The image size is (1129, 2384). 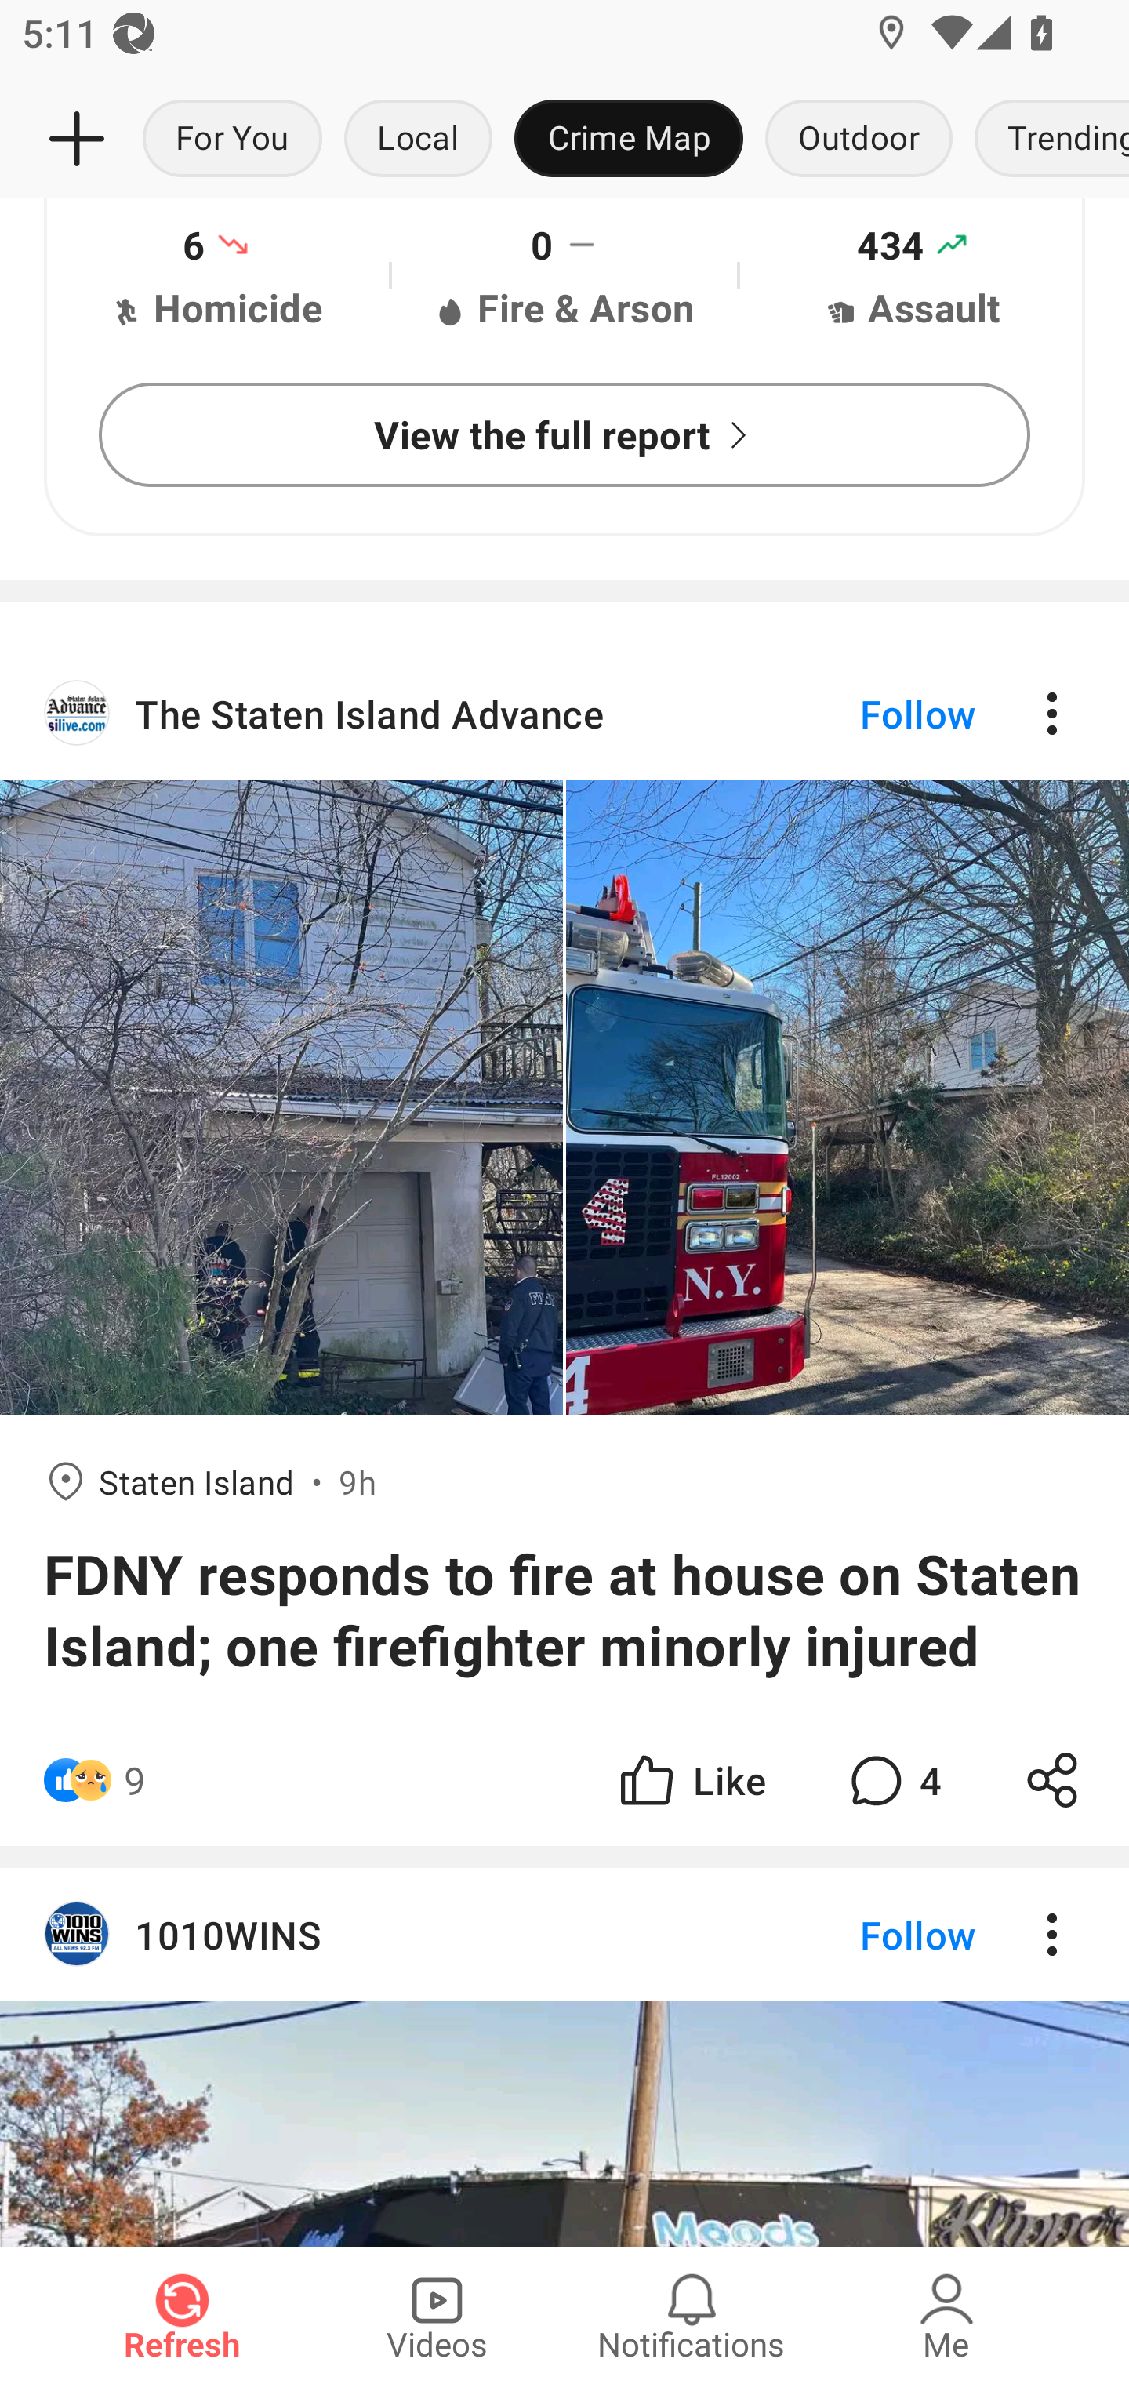 What do you see at coordinates (892, 1779) in the screenshot?
I see `4` at bounding box center [892, 1779].